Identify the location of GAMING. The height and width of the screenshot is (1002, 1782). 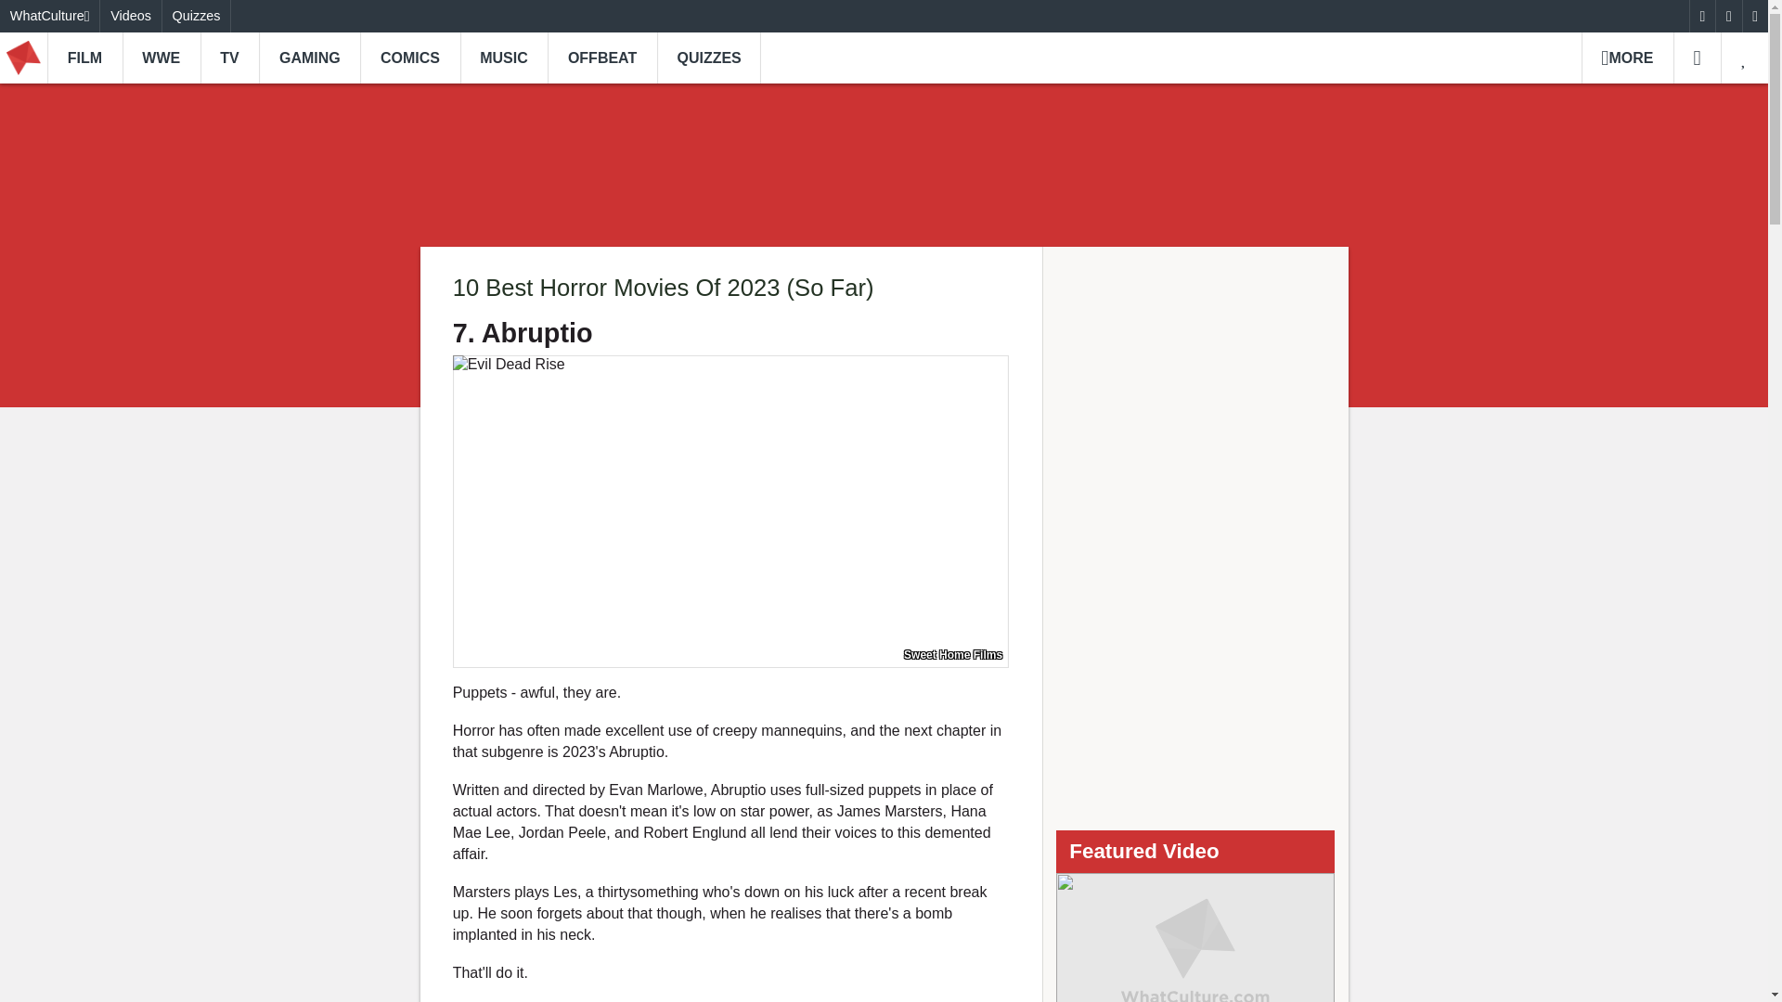
(308, 58).